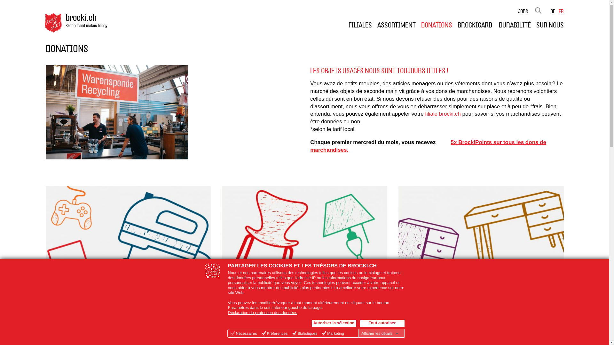 This screenshot has width=614, height=345. Describe the element at coordinates (428, 146) in the screenshot. I see `5x BrockiPoints sur tous les dons de marchandises.` at that location.